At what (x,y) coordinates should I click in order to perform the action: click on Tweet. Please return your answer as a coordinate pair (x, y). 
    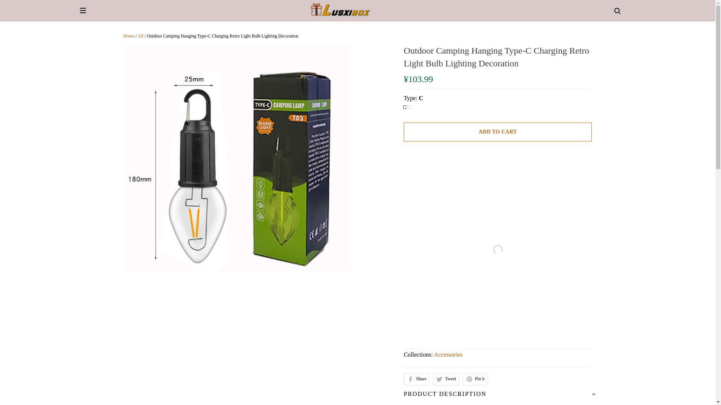
    Looking at the image, I should click on (446, 379).